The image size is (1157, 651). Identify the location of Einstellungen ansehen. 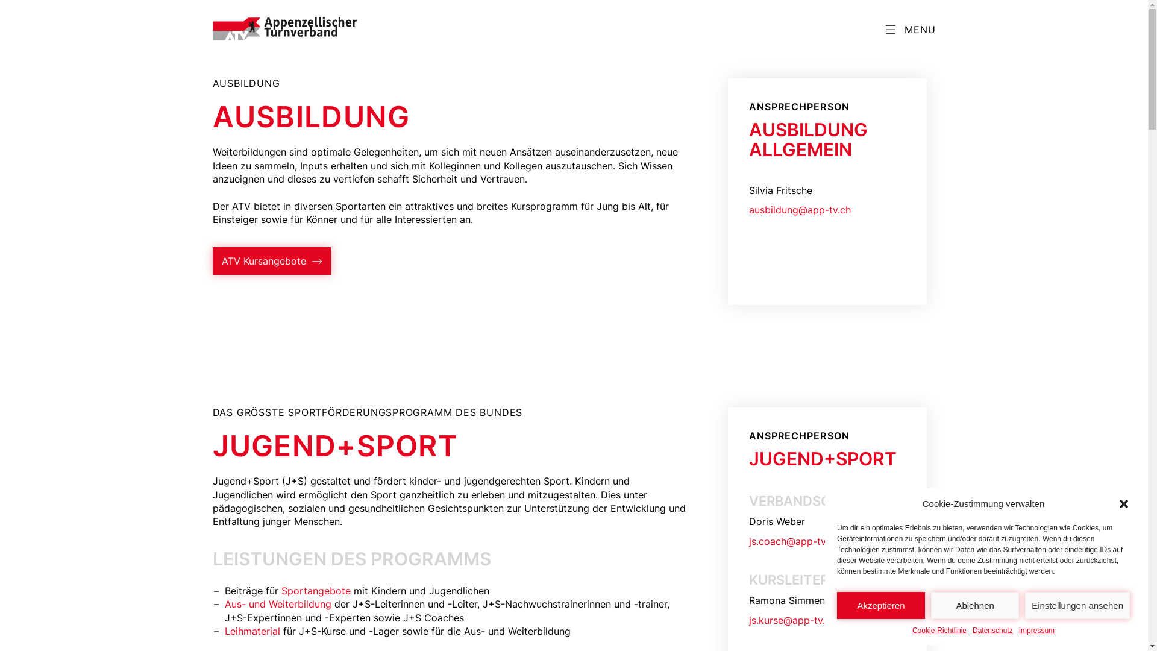
(1077, 605).